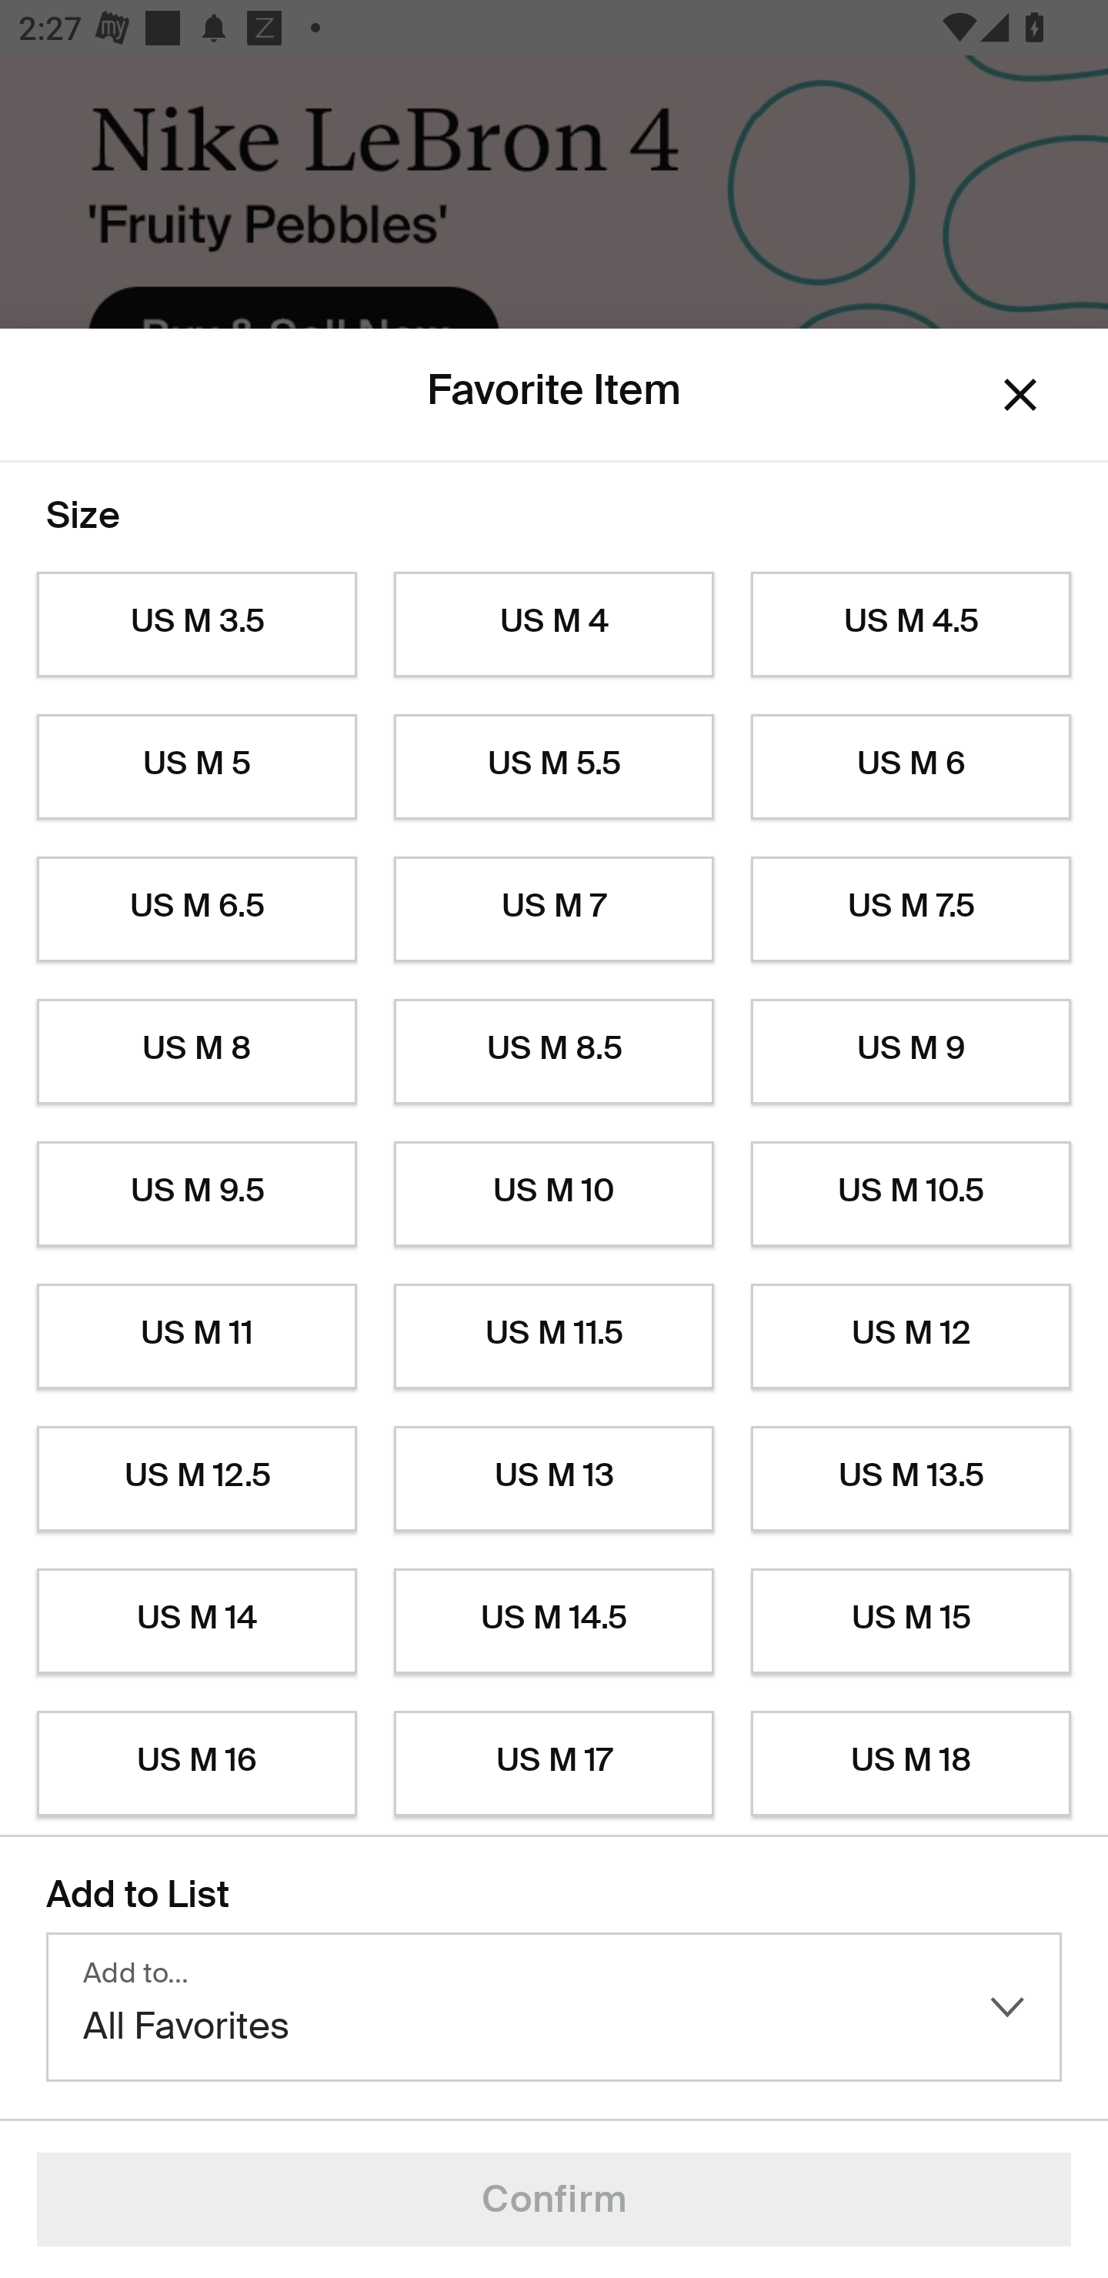  Describe the element at coordinates (911, 1052) in the screenshot. I see `US M 9` at that location.